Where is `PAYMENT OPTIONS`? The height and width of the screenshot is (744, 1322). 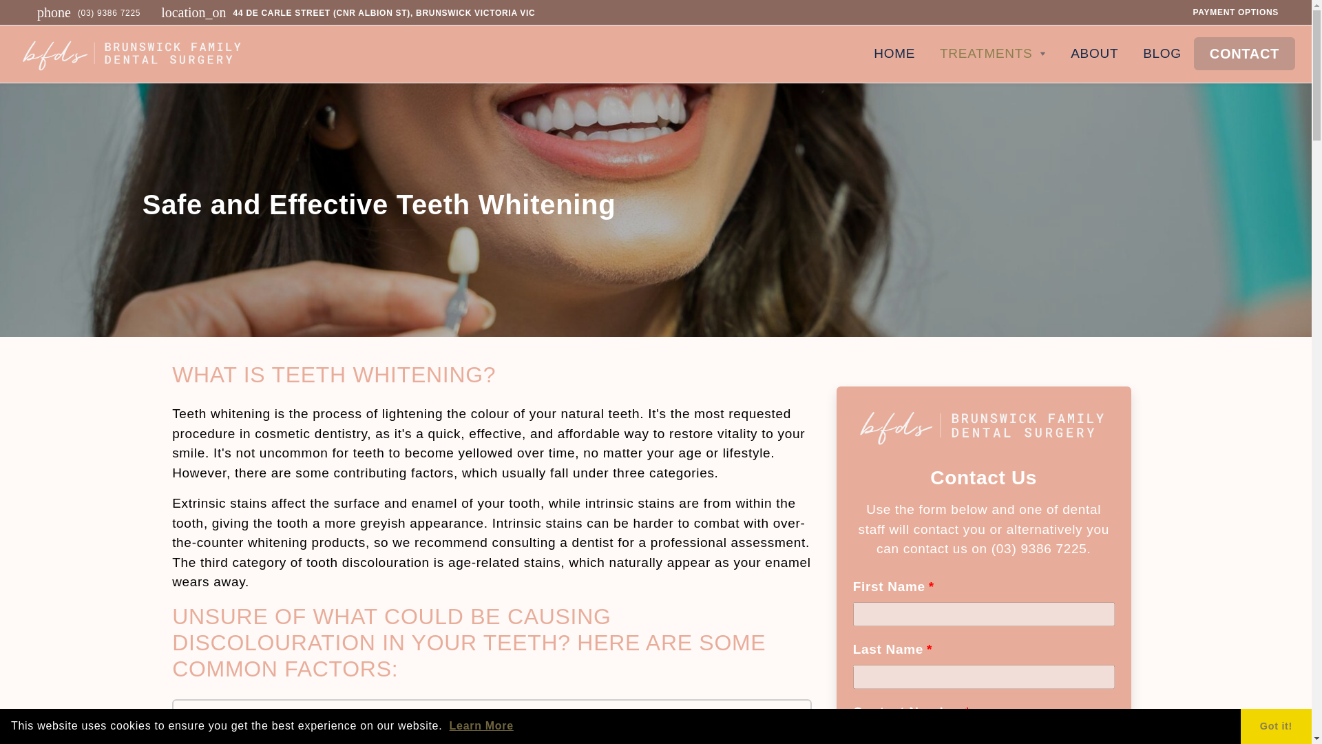 PAYMENT OPTIONS is located at coordinates (1235, 12).